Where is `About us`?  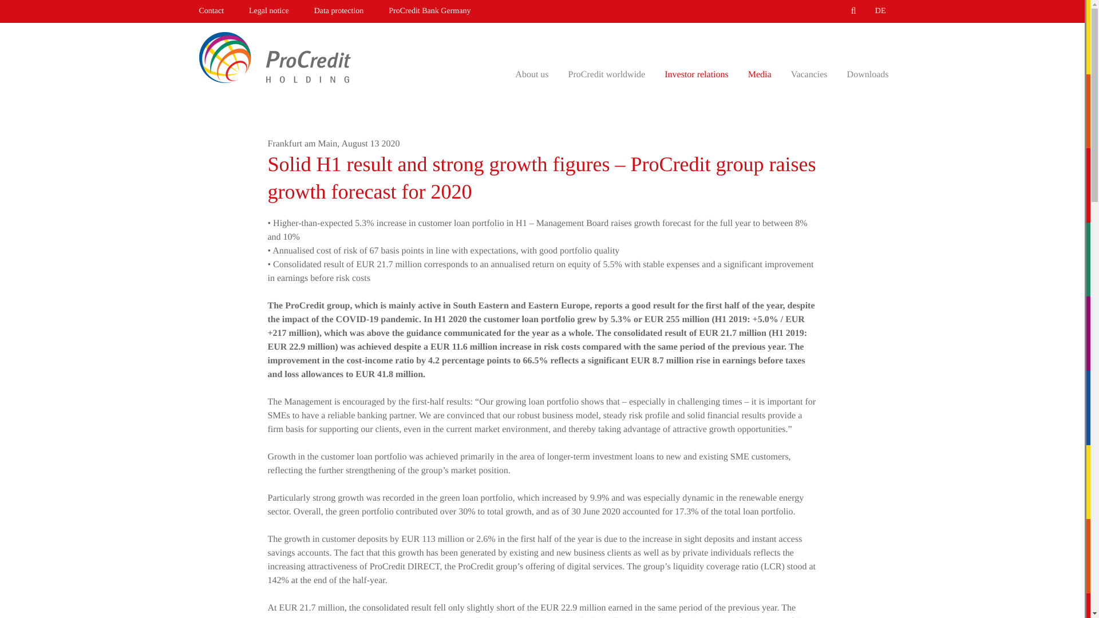 About us is located at coordinates (532, 74).